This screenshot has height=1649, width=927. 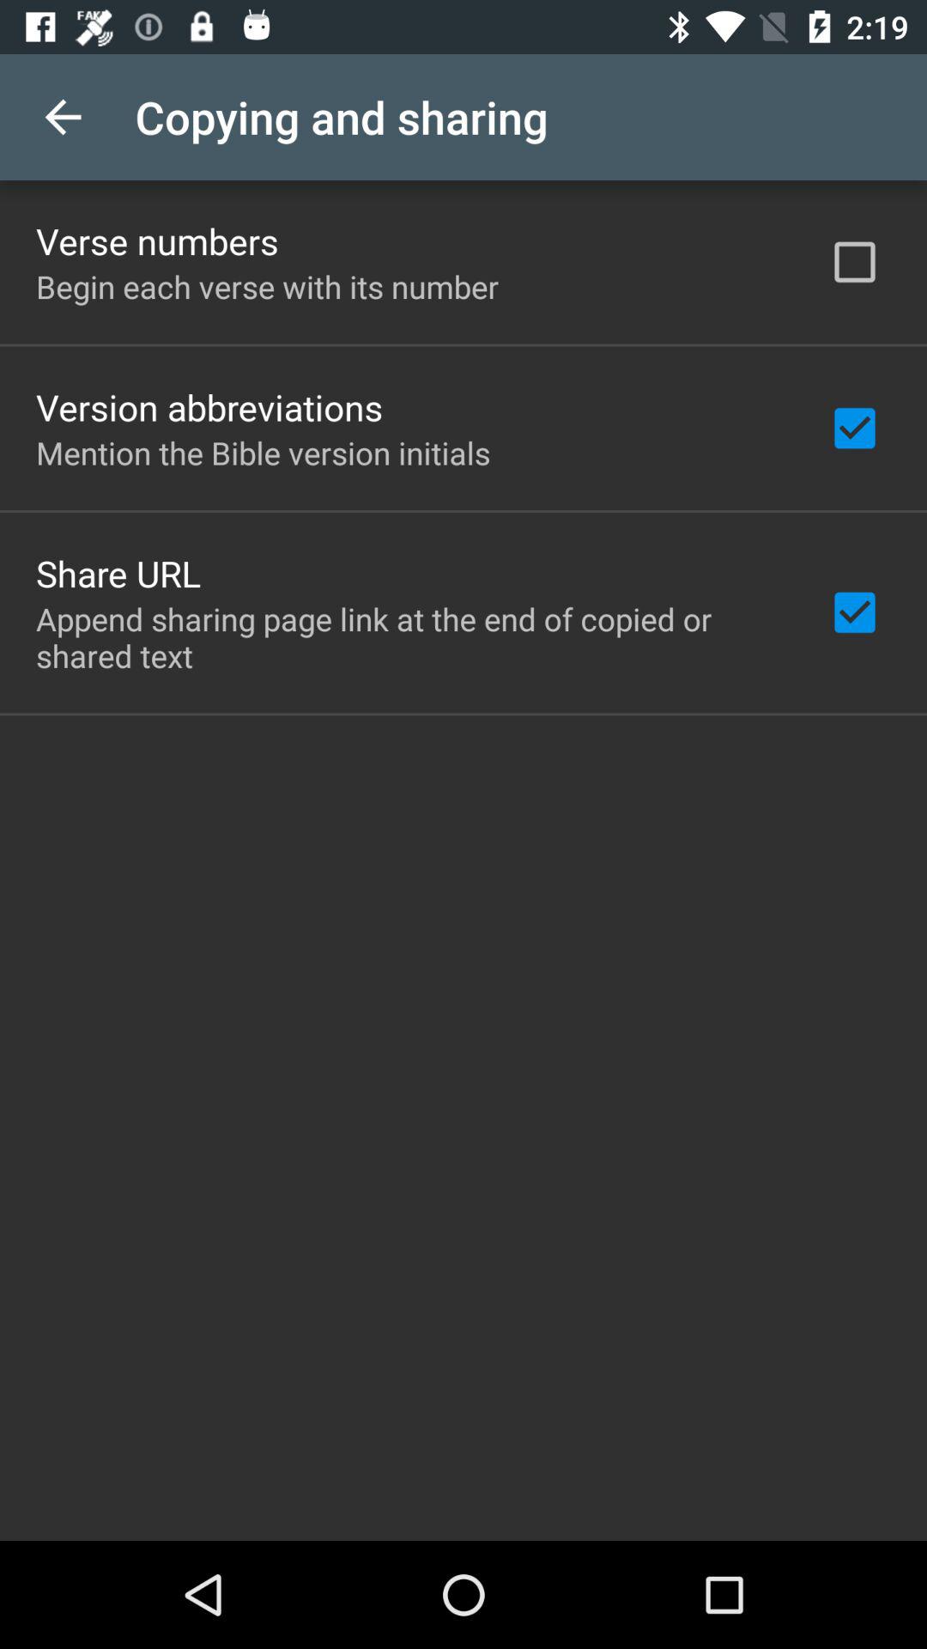 I want to click on turn off app to the left of the copying and sharing, so click(x=63, y=117).